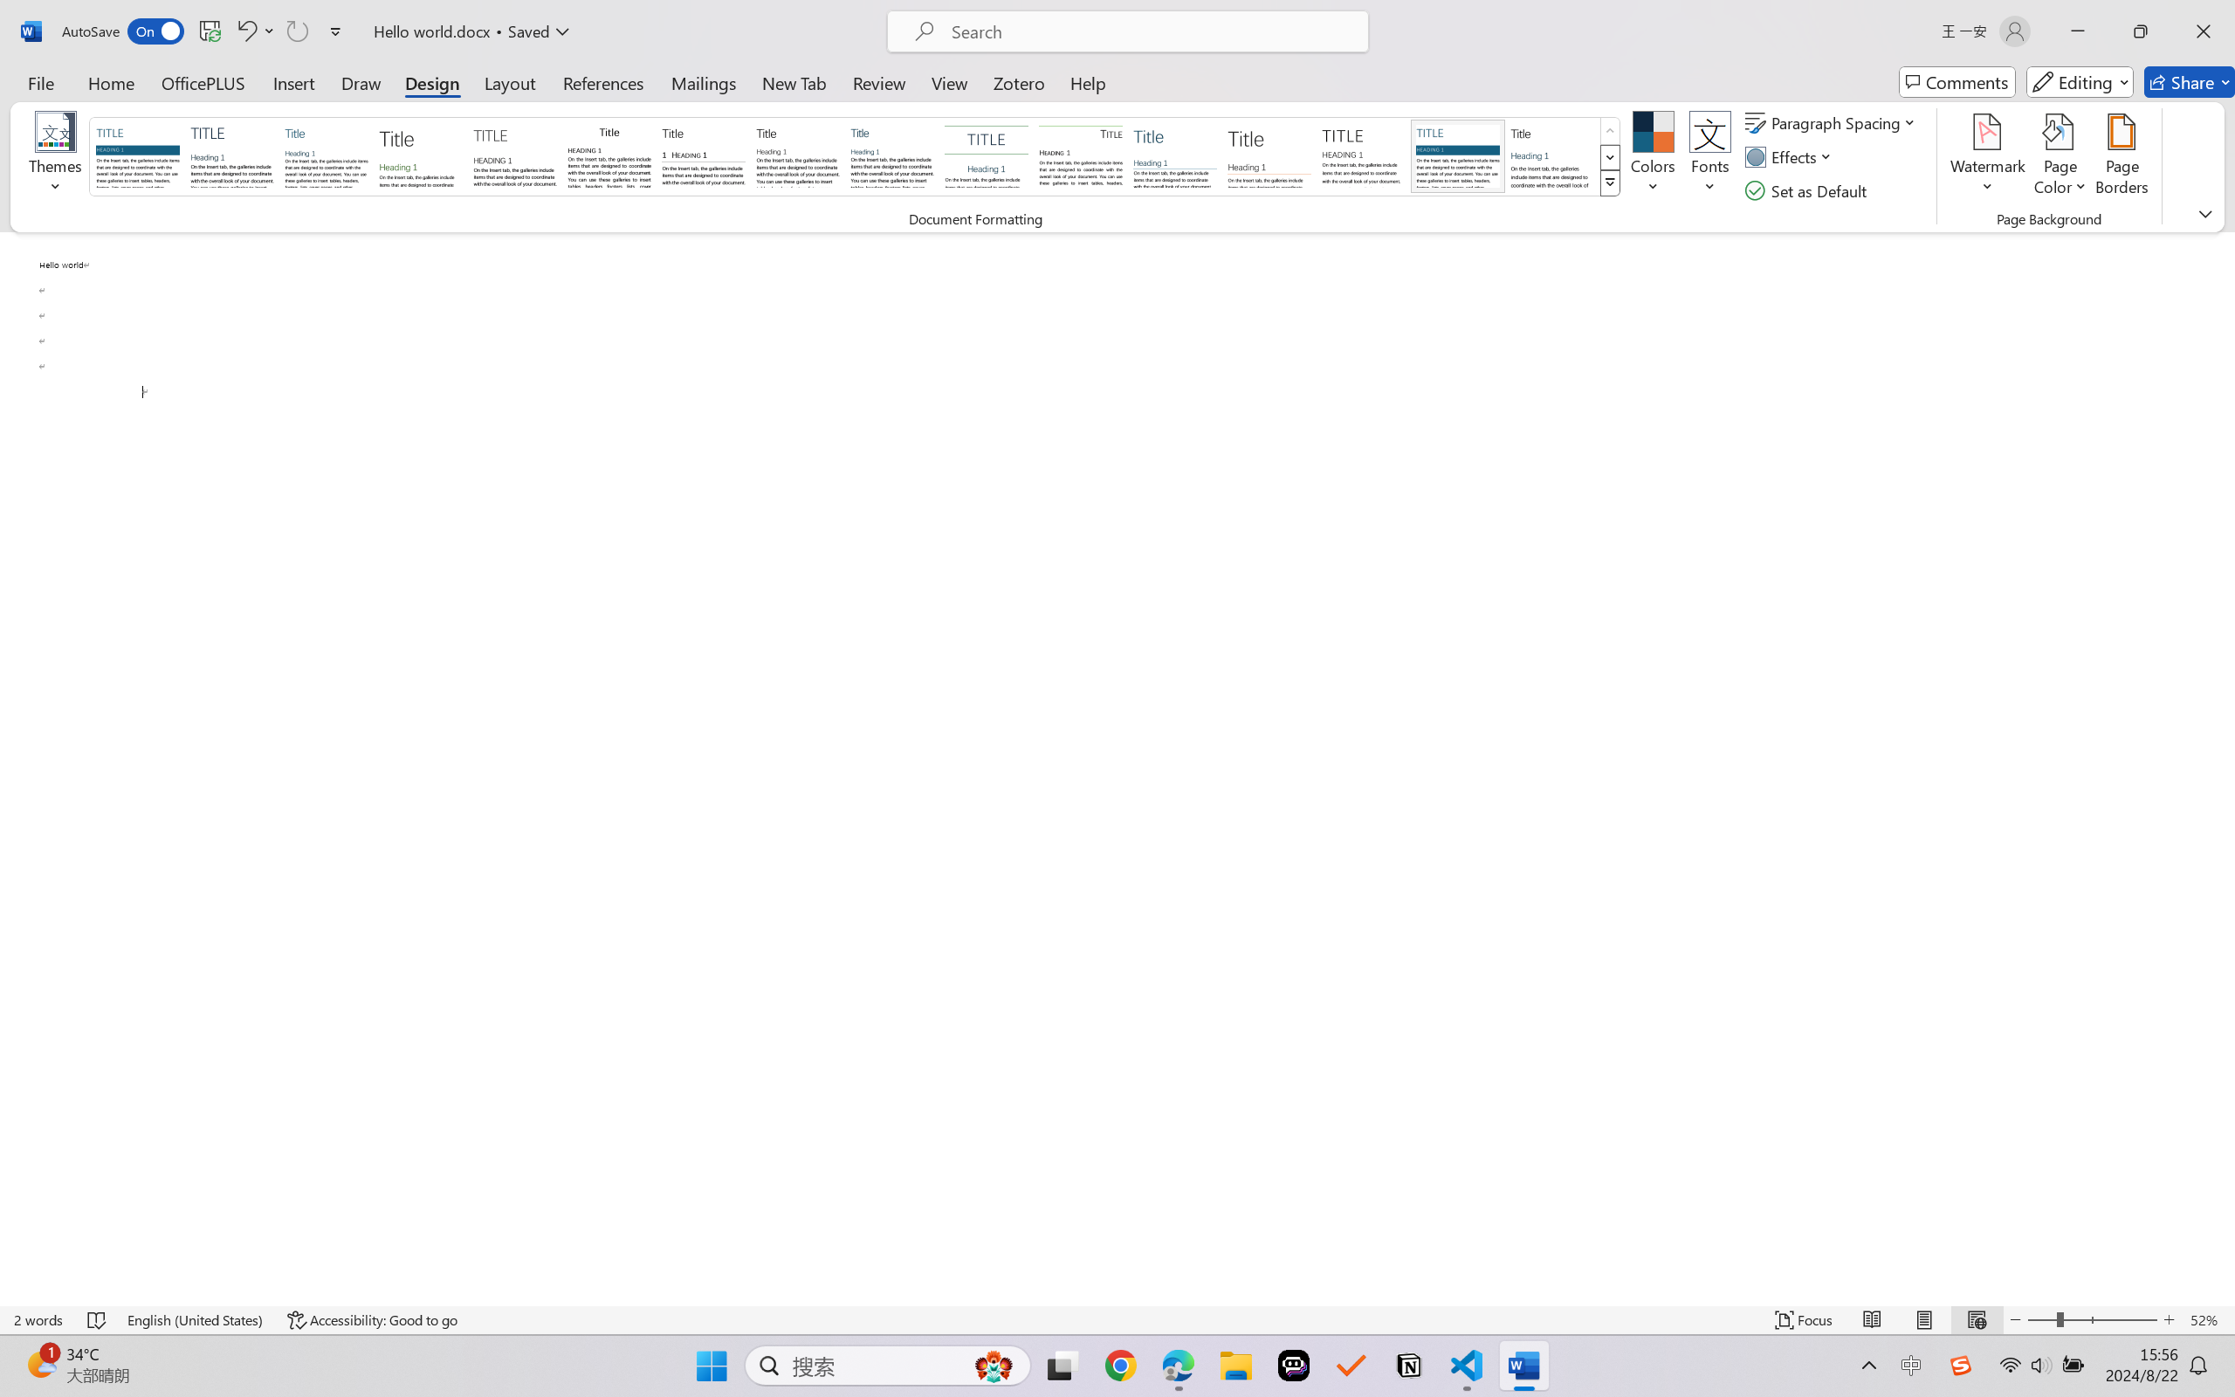  What do you see at coordinates (994, 1366) in the screenshot?
I see `AutomationID: DynamicSearchBoxGleamImage` at bounding box center [994, 1366].